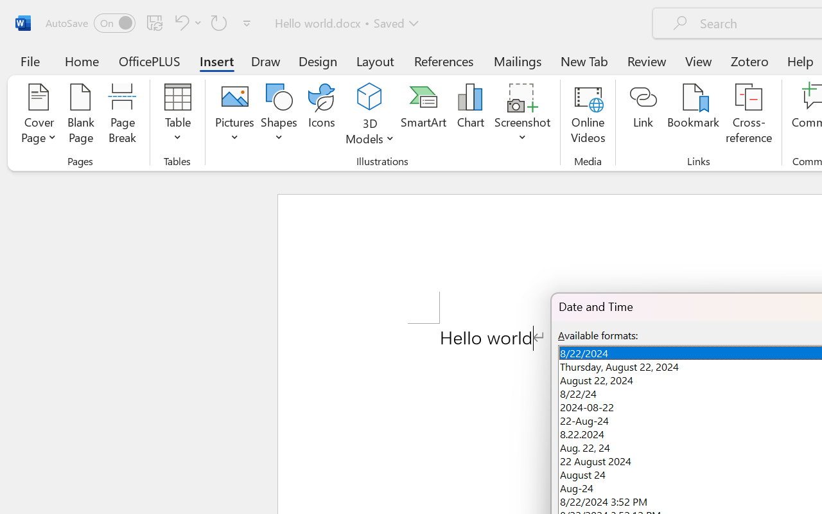 This screenshot has width=822, height=514. What do you see at coordinates (30, 60) in the screenshot?
I see `File Tab` at bounding box center [30, 60].